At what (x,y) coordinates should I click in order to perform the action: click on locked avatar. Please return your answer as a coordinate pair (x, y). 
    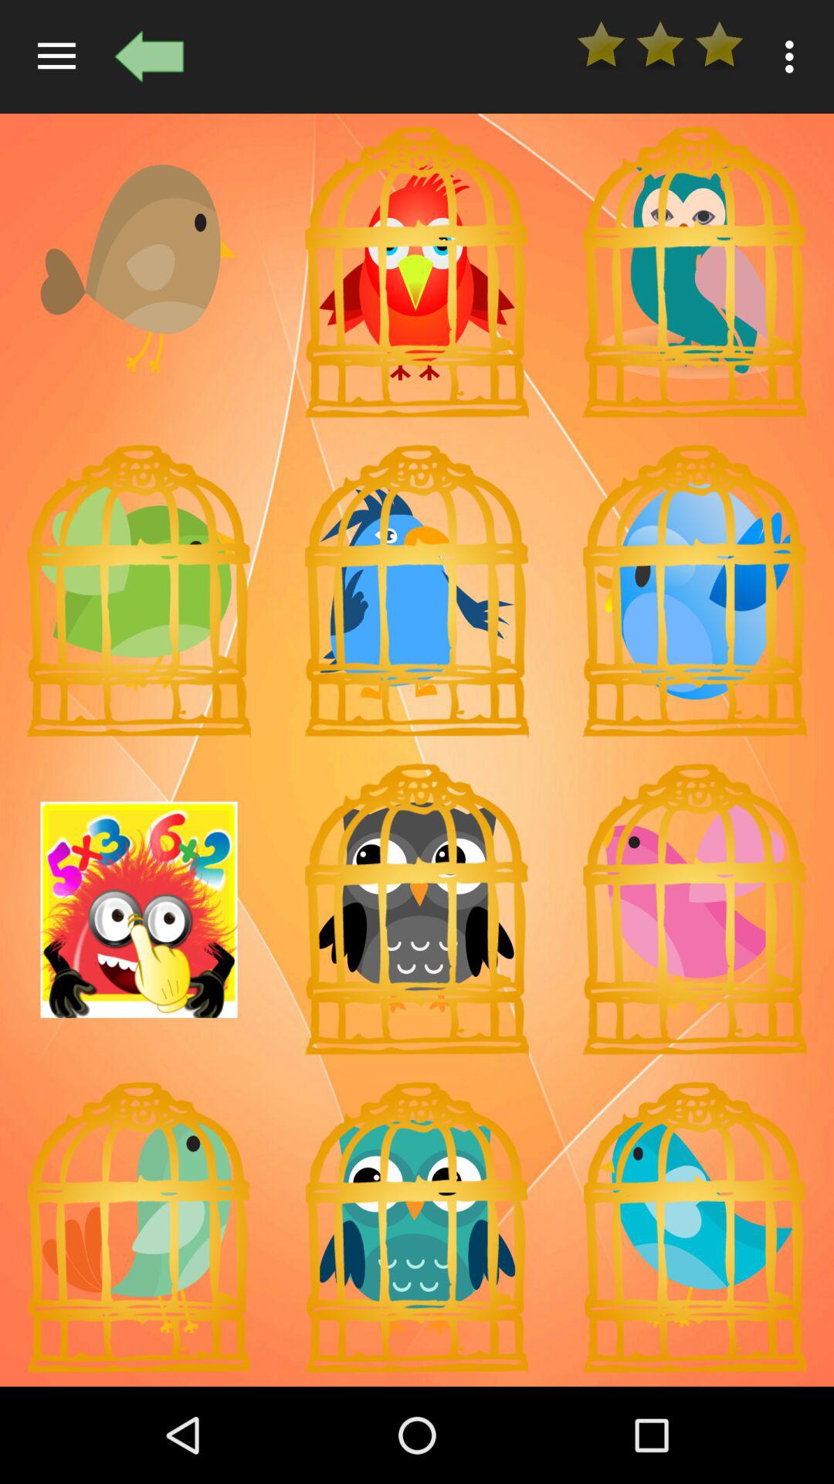
    Looking at the image, I should click on (695, 1227).